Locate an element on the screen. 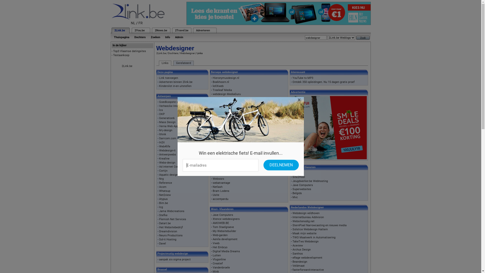 The width and height of the screenshot is (485, 273). Info is located at coordinates (168, 37).